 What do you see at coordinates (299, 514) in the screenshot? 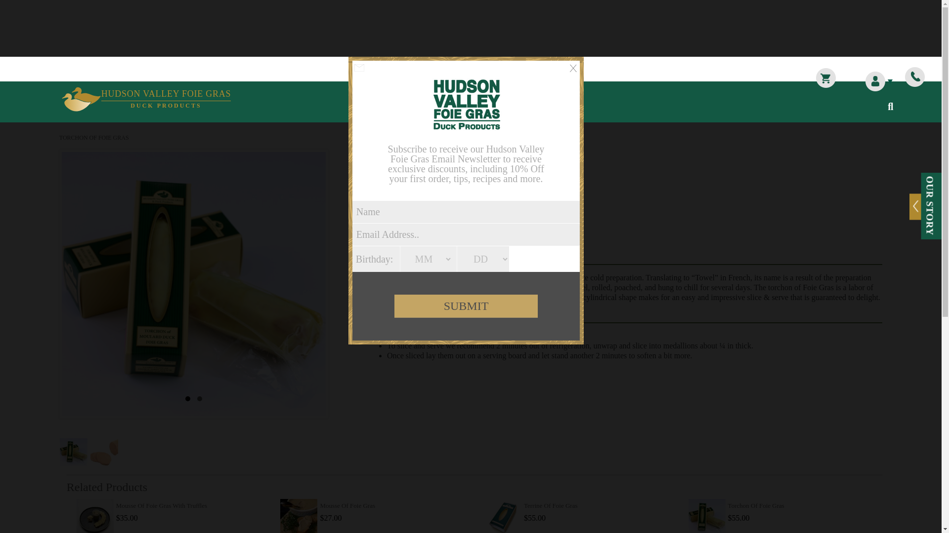
I see `845.292.2500` at bounding box center [299, 514].